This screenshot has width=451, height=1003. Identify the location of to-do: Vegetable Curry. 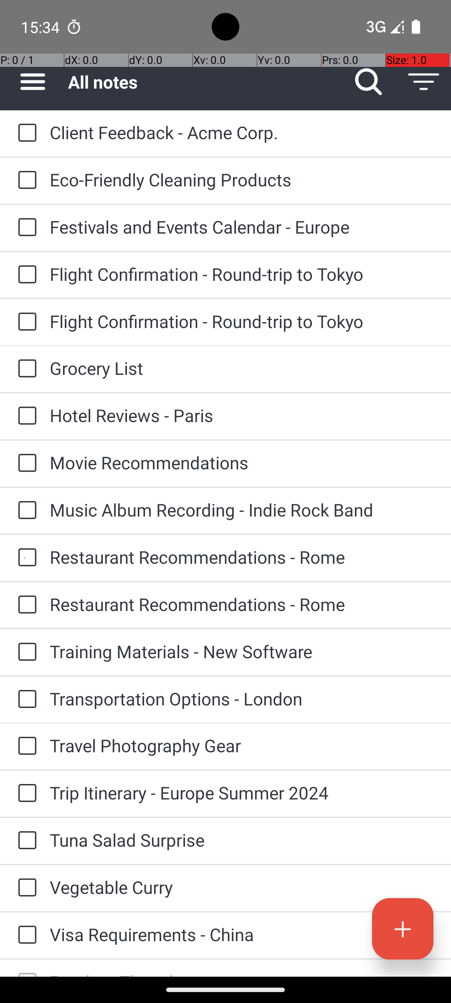
(25, 888).